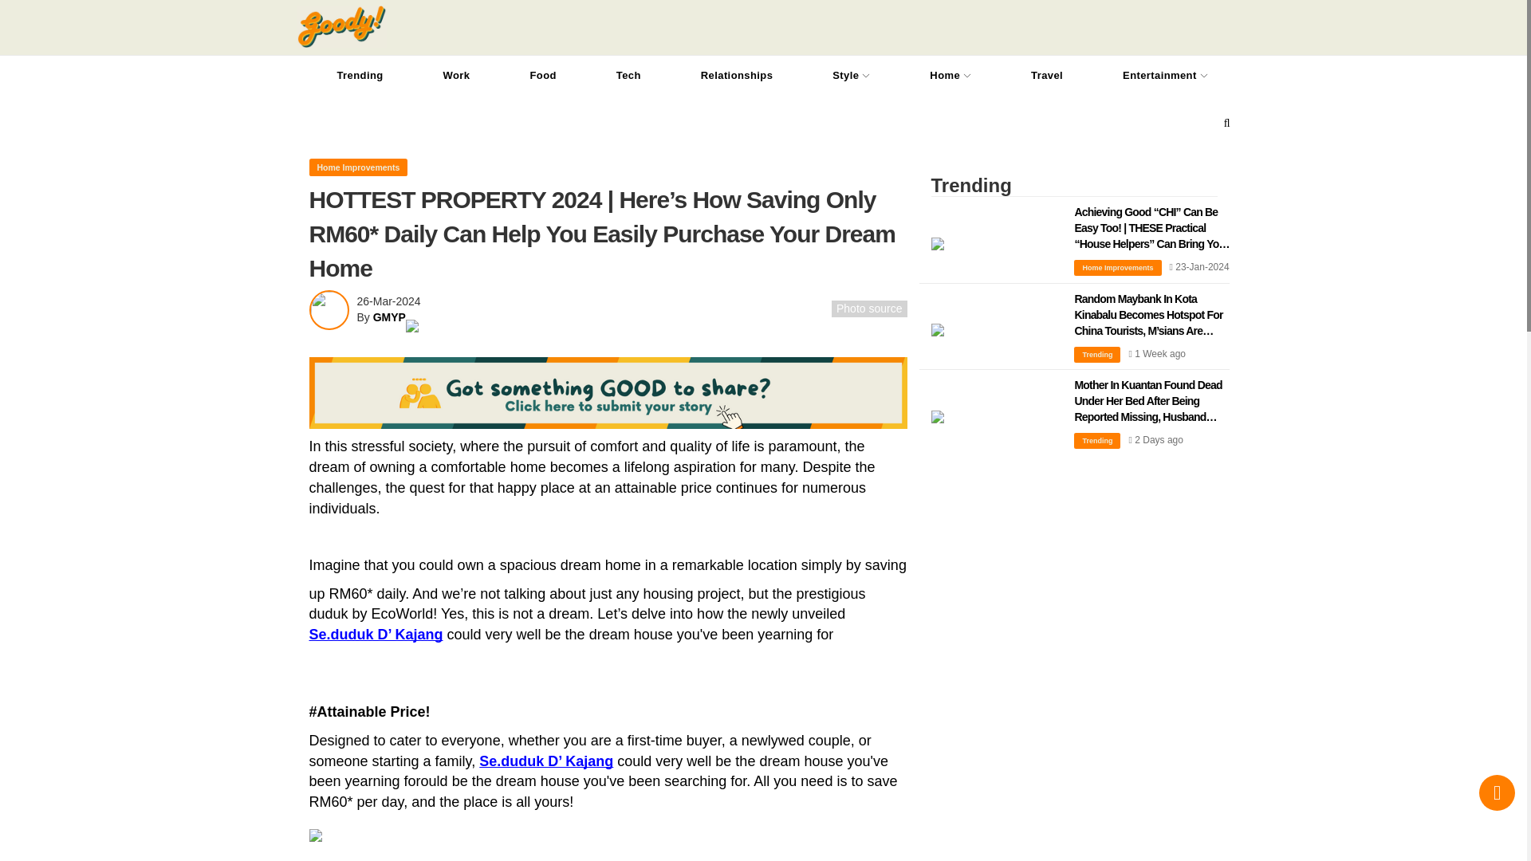 Image resolution: width=1531 pixels, height=861 pixels. Describe the element at coordinates (456, 75) in the screenshot. I see `Work` at that location.